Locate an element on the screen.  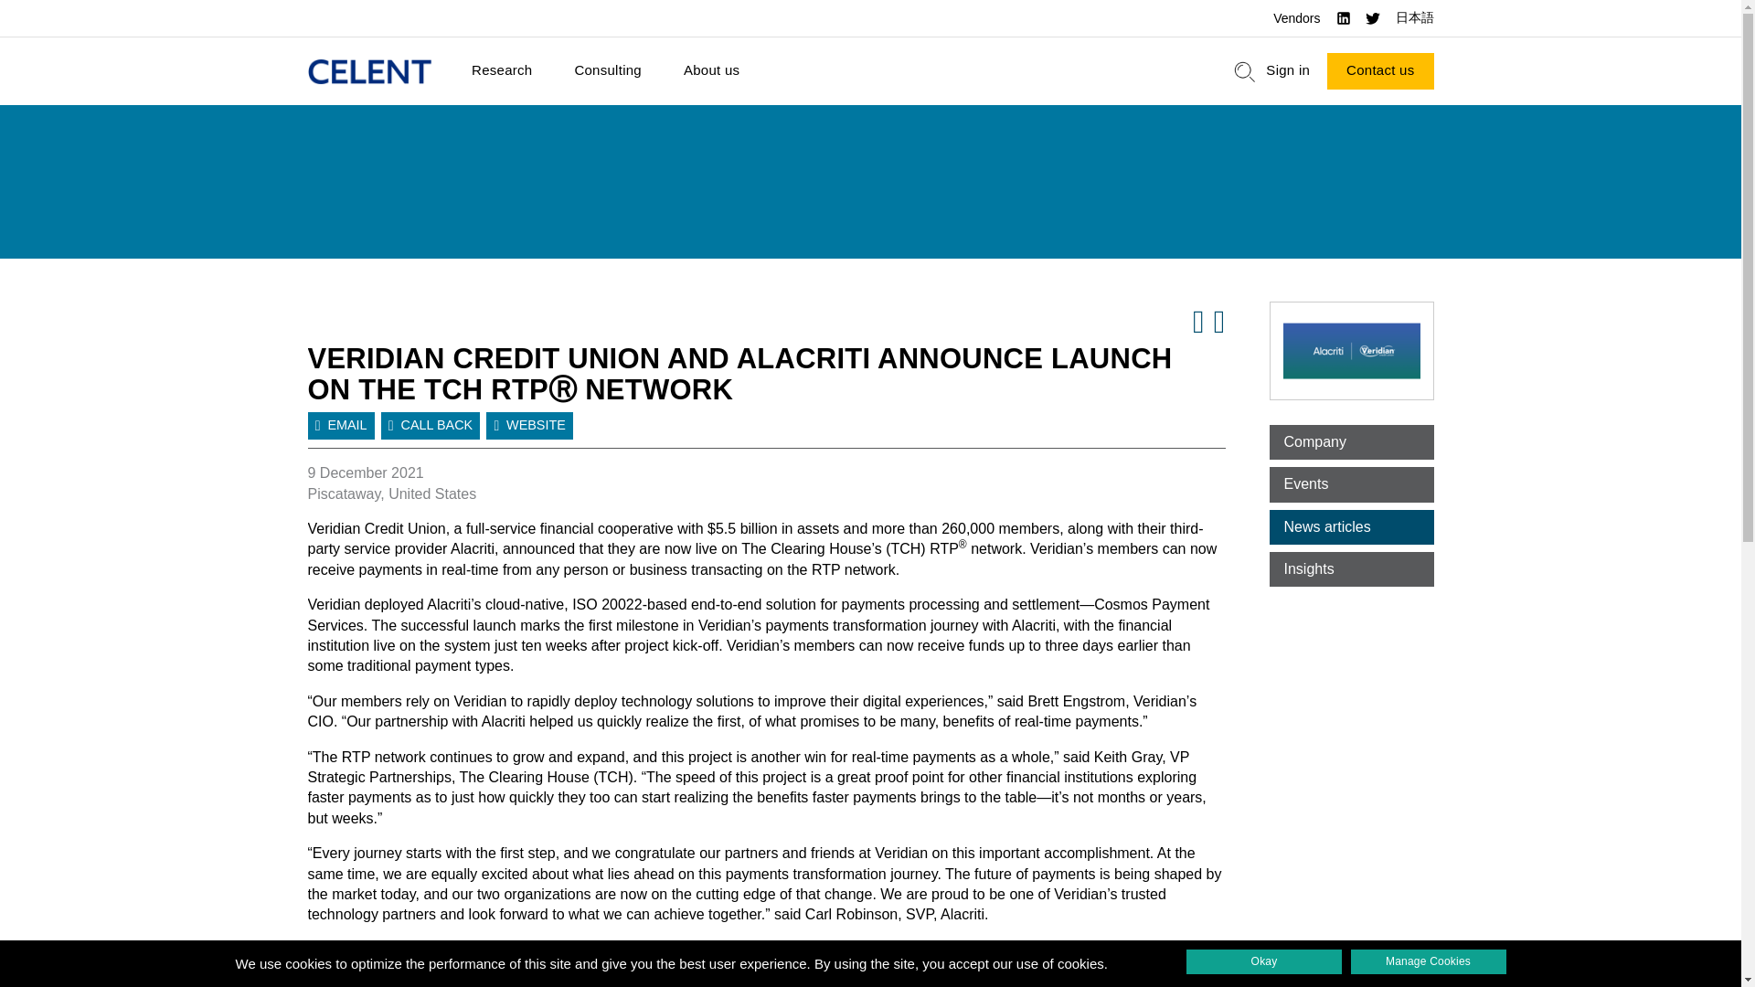
Home is located at coordinates (369, 71).